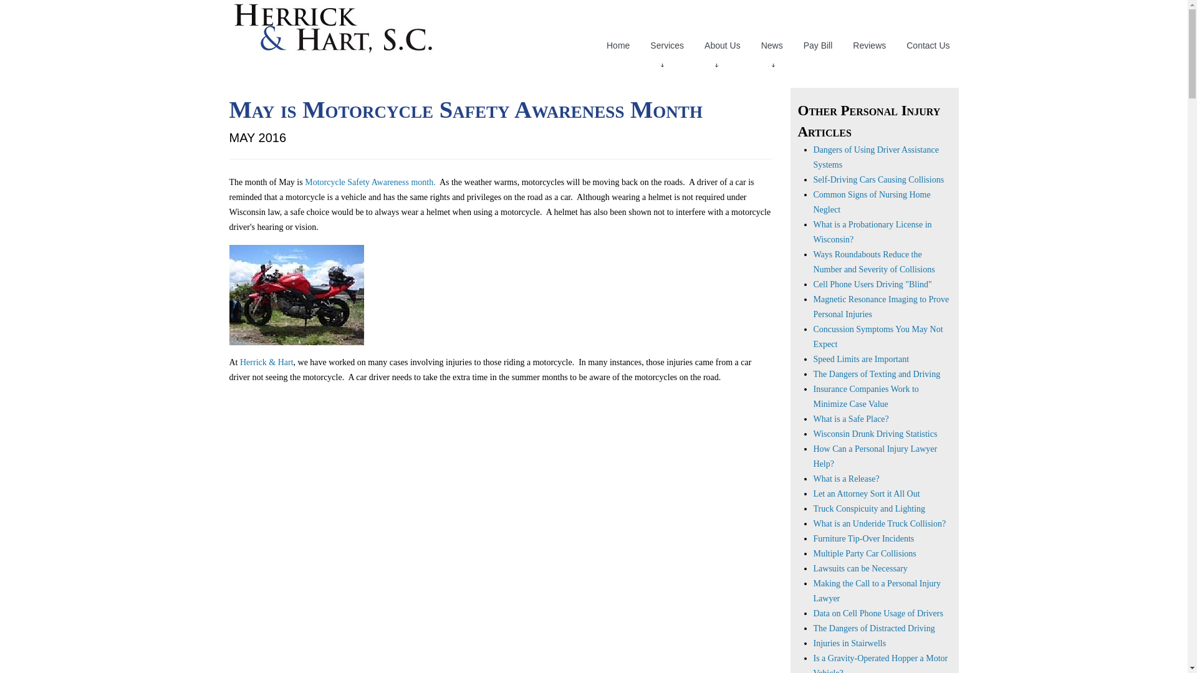 The width and height of the screenshot is (1197, 673). Describe the element at coordinates (878, 613) in the screenshot. I see `Data on Cell Phone Usage of Drivers` at that location.